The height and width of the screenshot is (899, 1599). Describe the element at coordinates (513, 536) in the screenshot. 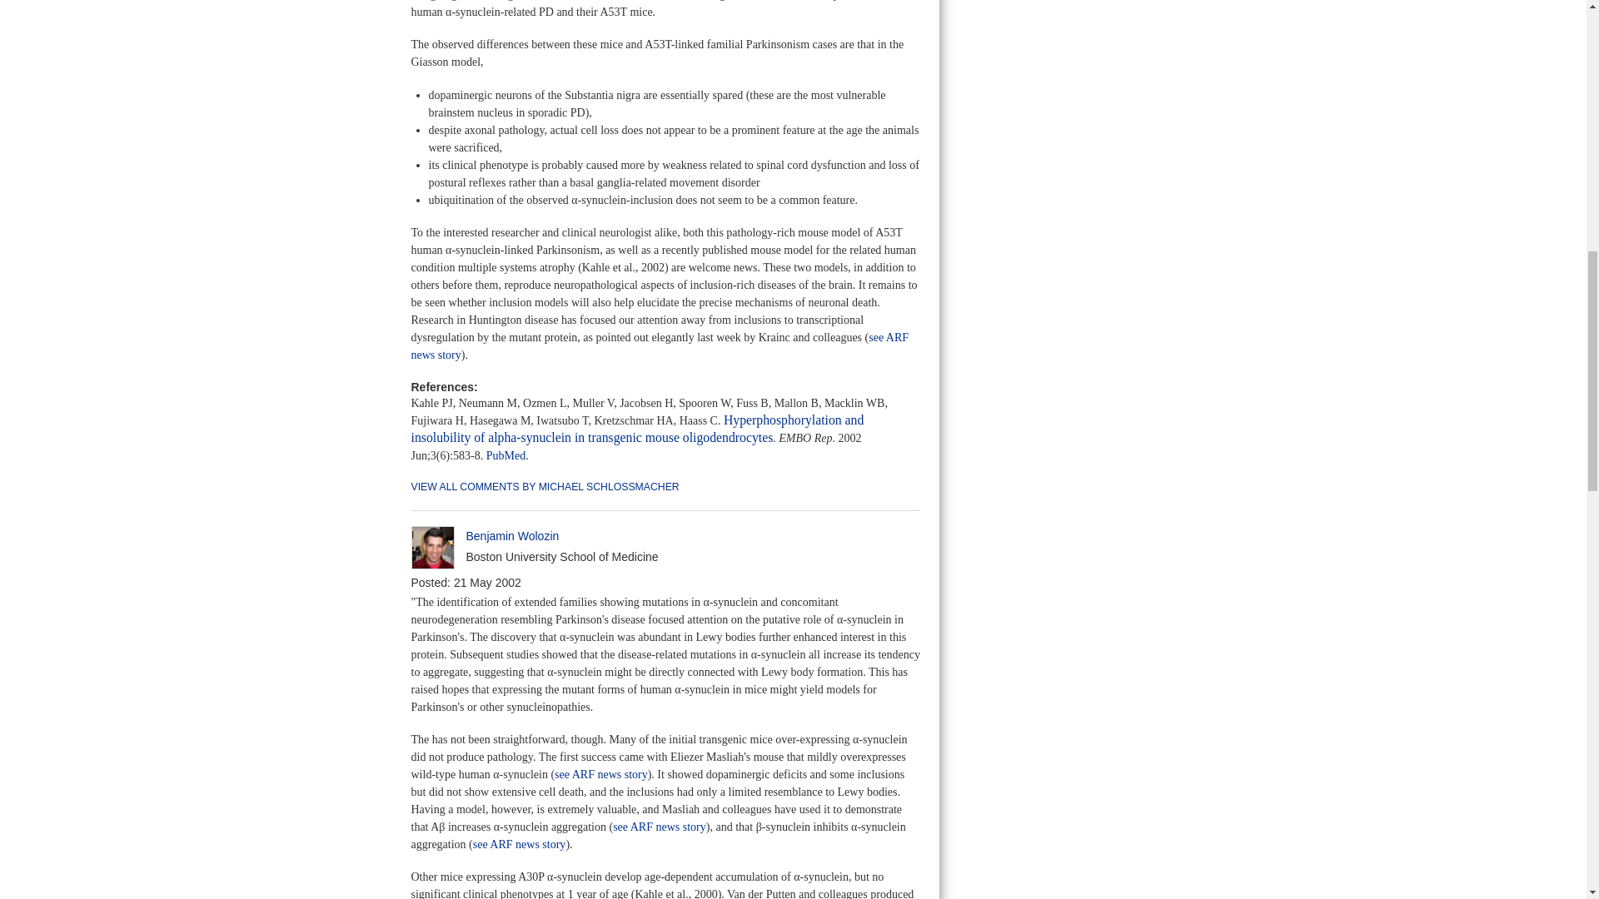

I see `Benjamin Wolozin` at that location.